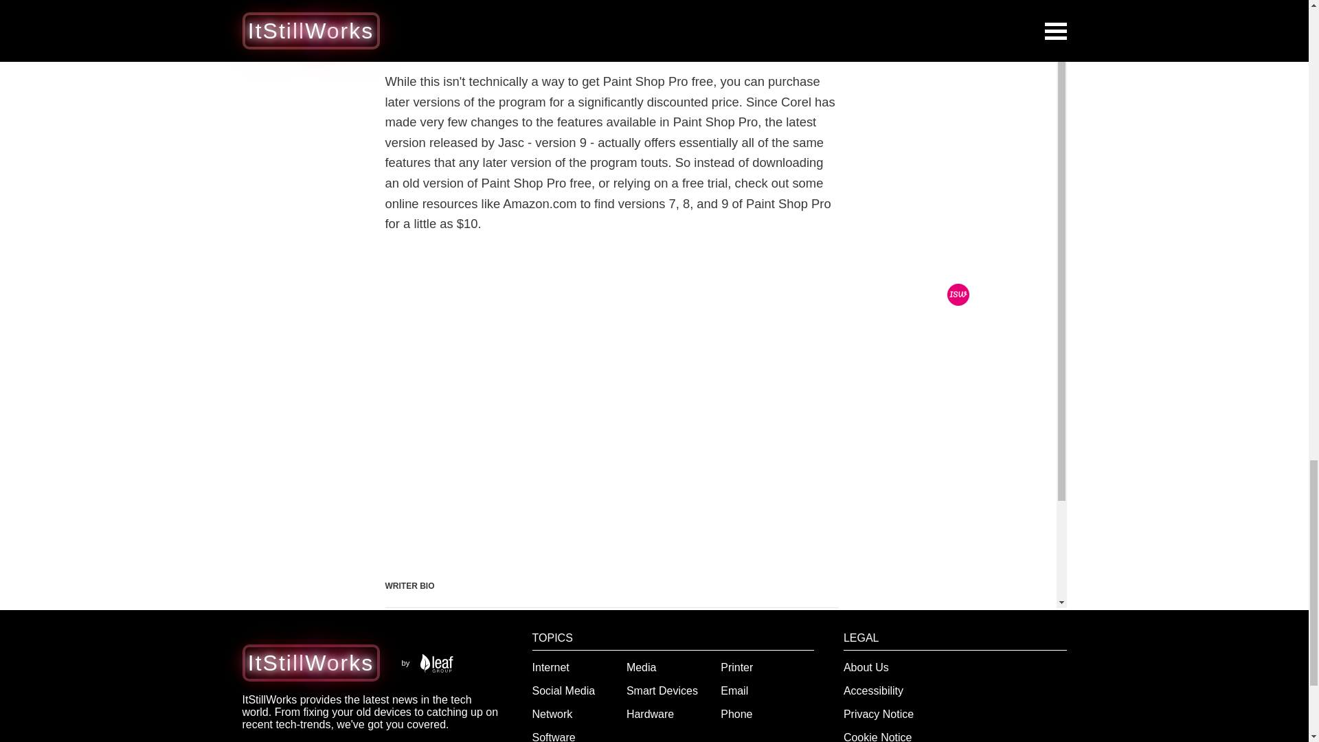 This screenshot has width=1319, height=742. I want to click on Social Media, so click(564, 690).